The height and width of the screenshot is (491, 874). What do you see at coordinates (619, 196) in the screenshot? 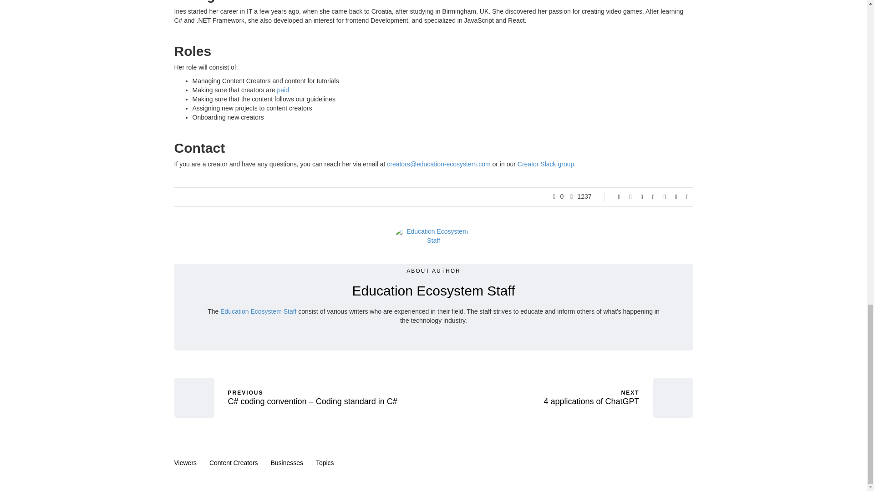
I see `Share with Facebook` at bounding box center [619, 196].